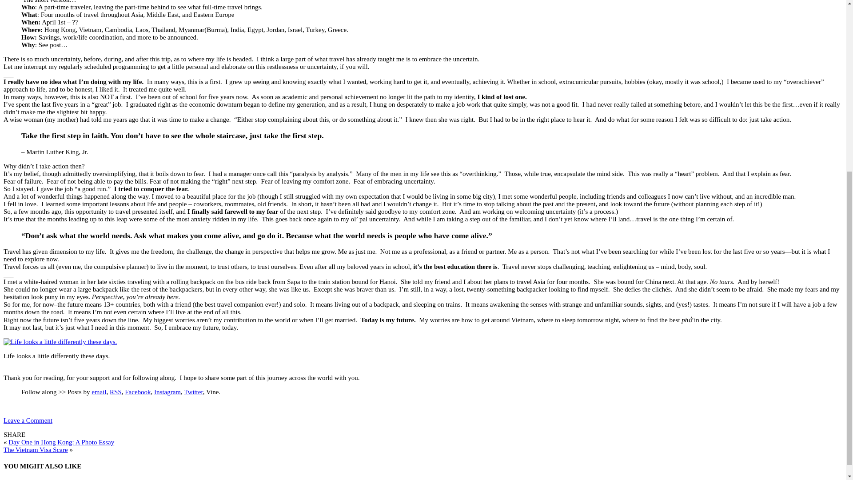 Image resolution: width=853 pixels, height=480 pixels. Describe the element at coordinates (116, 392) in the screenshot. I see `RSS` at that location.